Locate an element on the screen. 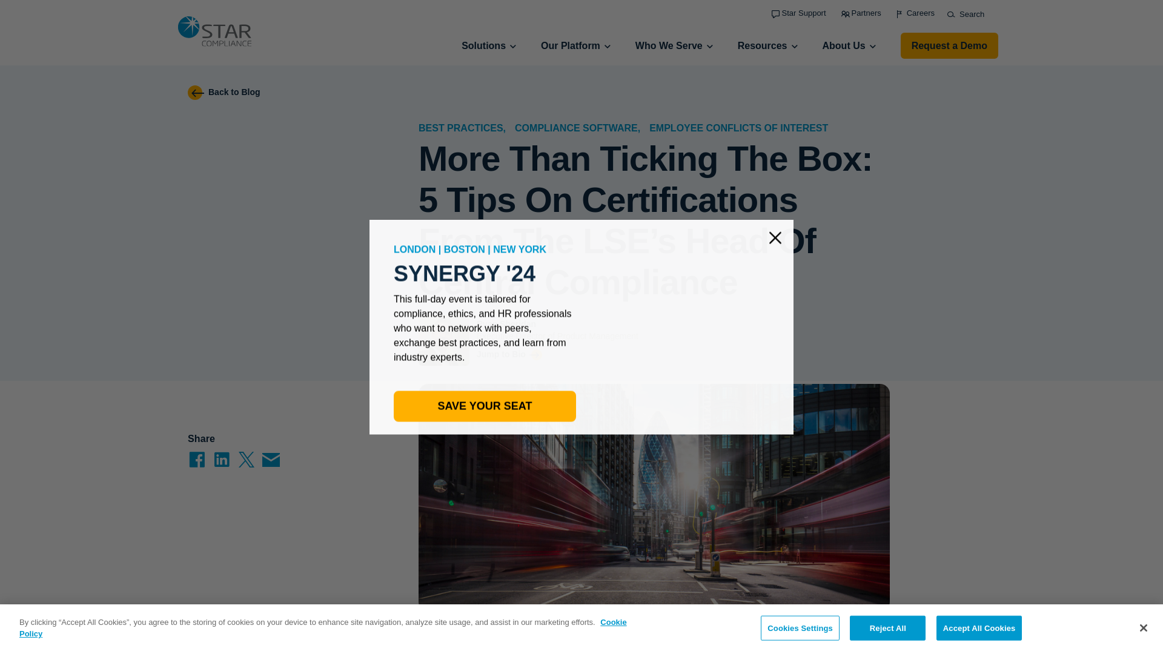 The width and height of the screenshot is (1163, 654). Share on LinkedIn is located at coordinates (222, 459).